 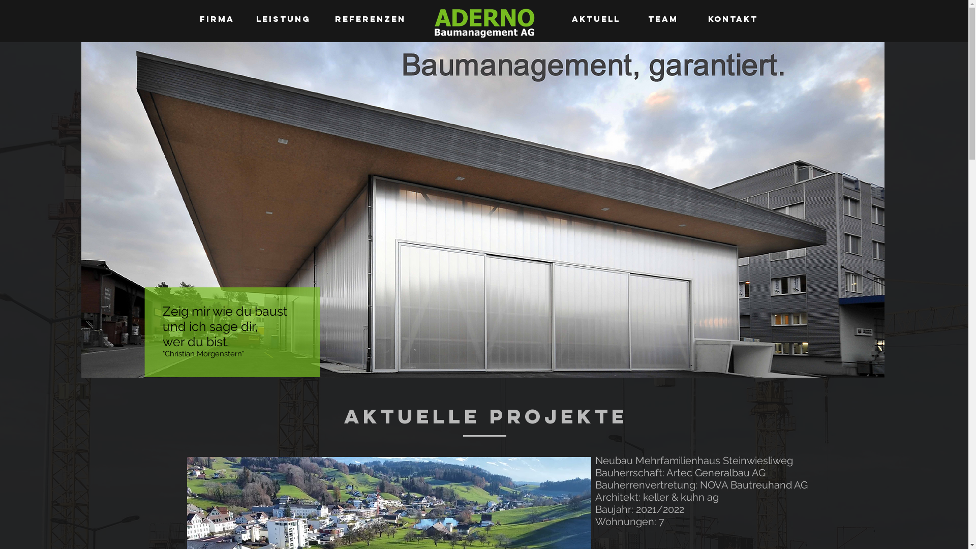 I want to click on lEISTUNG, so click(x=284, y=19).